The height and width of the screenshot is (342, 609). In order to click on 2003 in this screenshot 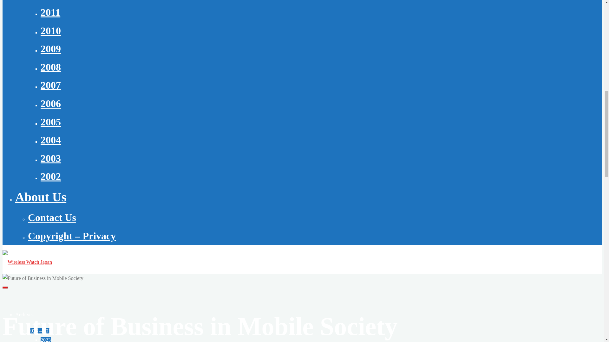, I will do `click(51, 158)`.